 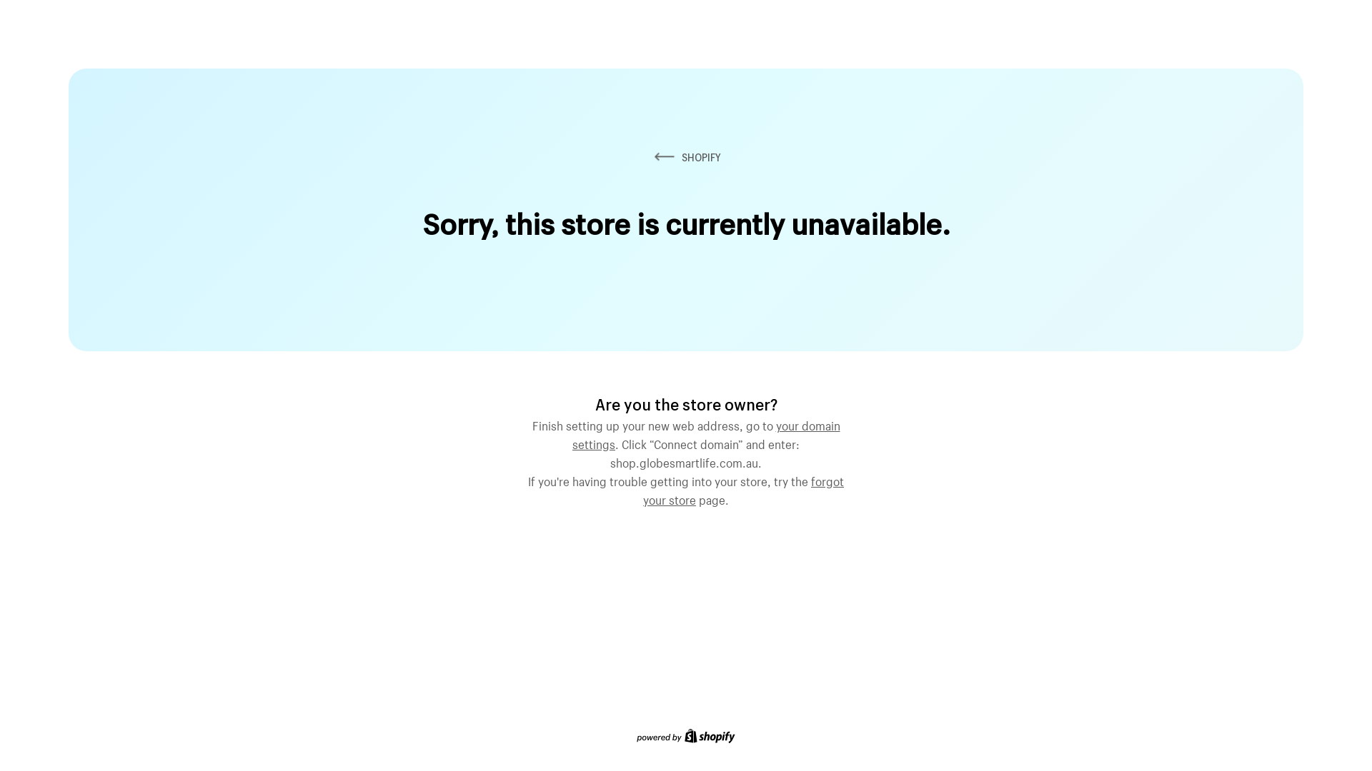 What do you see at coordinates (686, 157) in the screenshot?
I see `SHOPIFY` at bounding box center [686, 157].